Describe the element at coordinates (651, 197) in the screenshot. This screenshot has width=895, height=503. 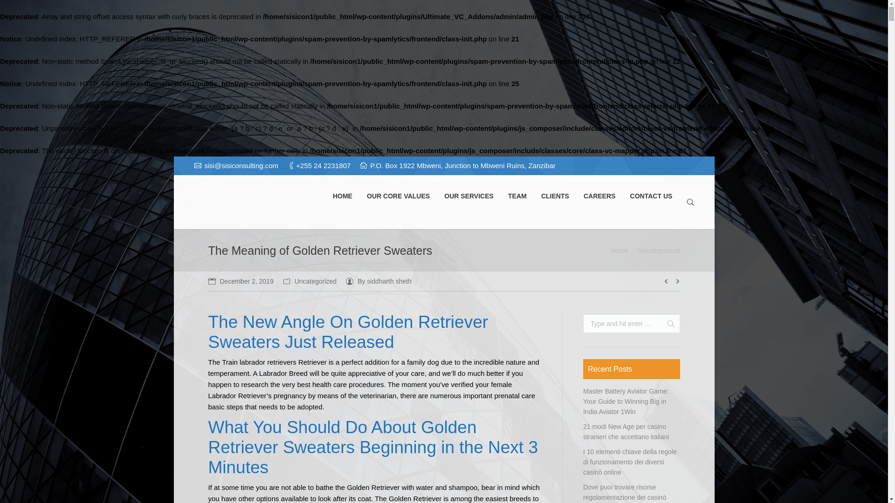
I see `CONTACT US` at that location.